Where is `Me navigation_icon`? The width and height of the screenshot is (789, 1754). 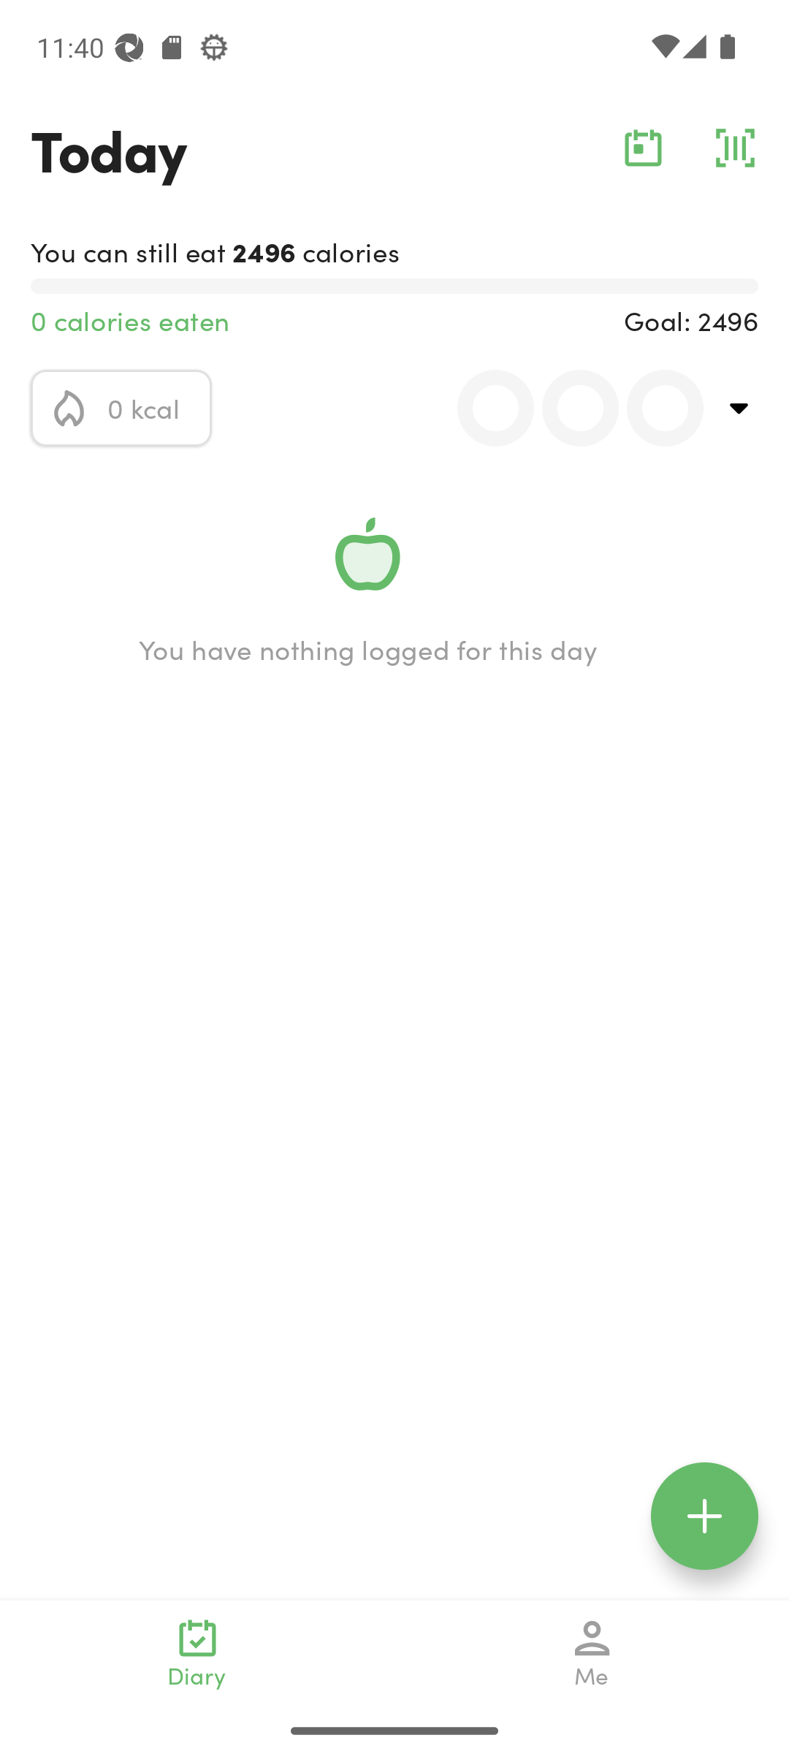 Me navigation_icon is located at coordinates (592, 1653).